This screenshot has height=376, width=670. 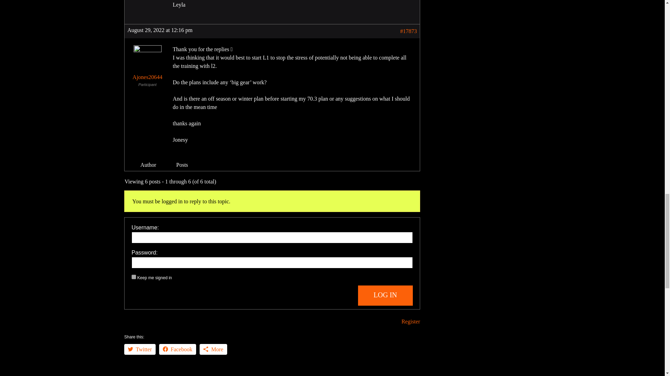 I want to click on View Ajones20644's profile, so click(x=147, y=64).